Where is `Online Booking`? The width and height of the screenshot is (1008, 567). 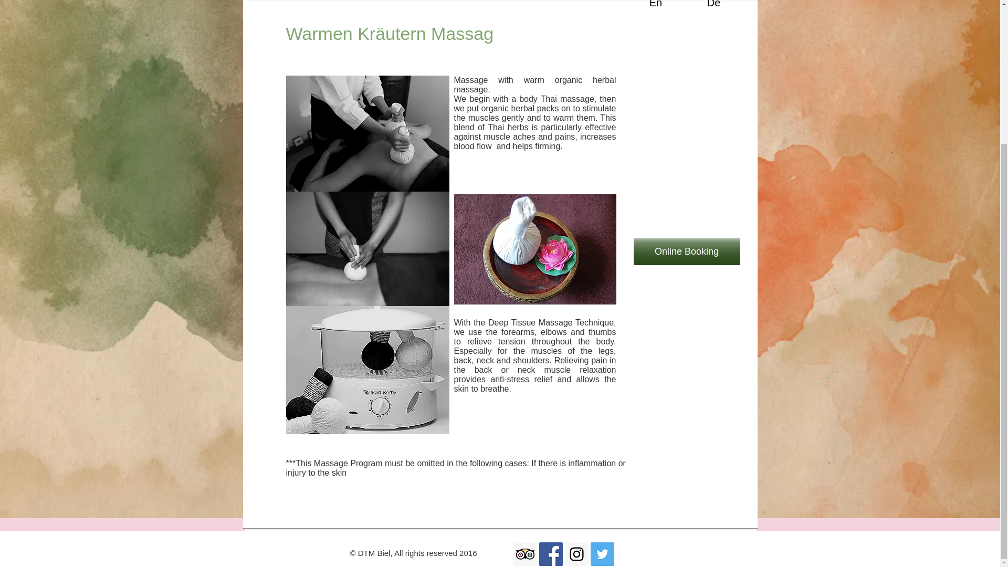 Online Booking is located at coordinates (686, 251).